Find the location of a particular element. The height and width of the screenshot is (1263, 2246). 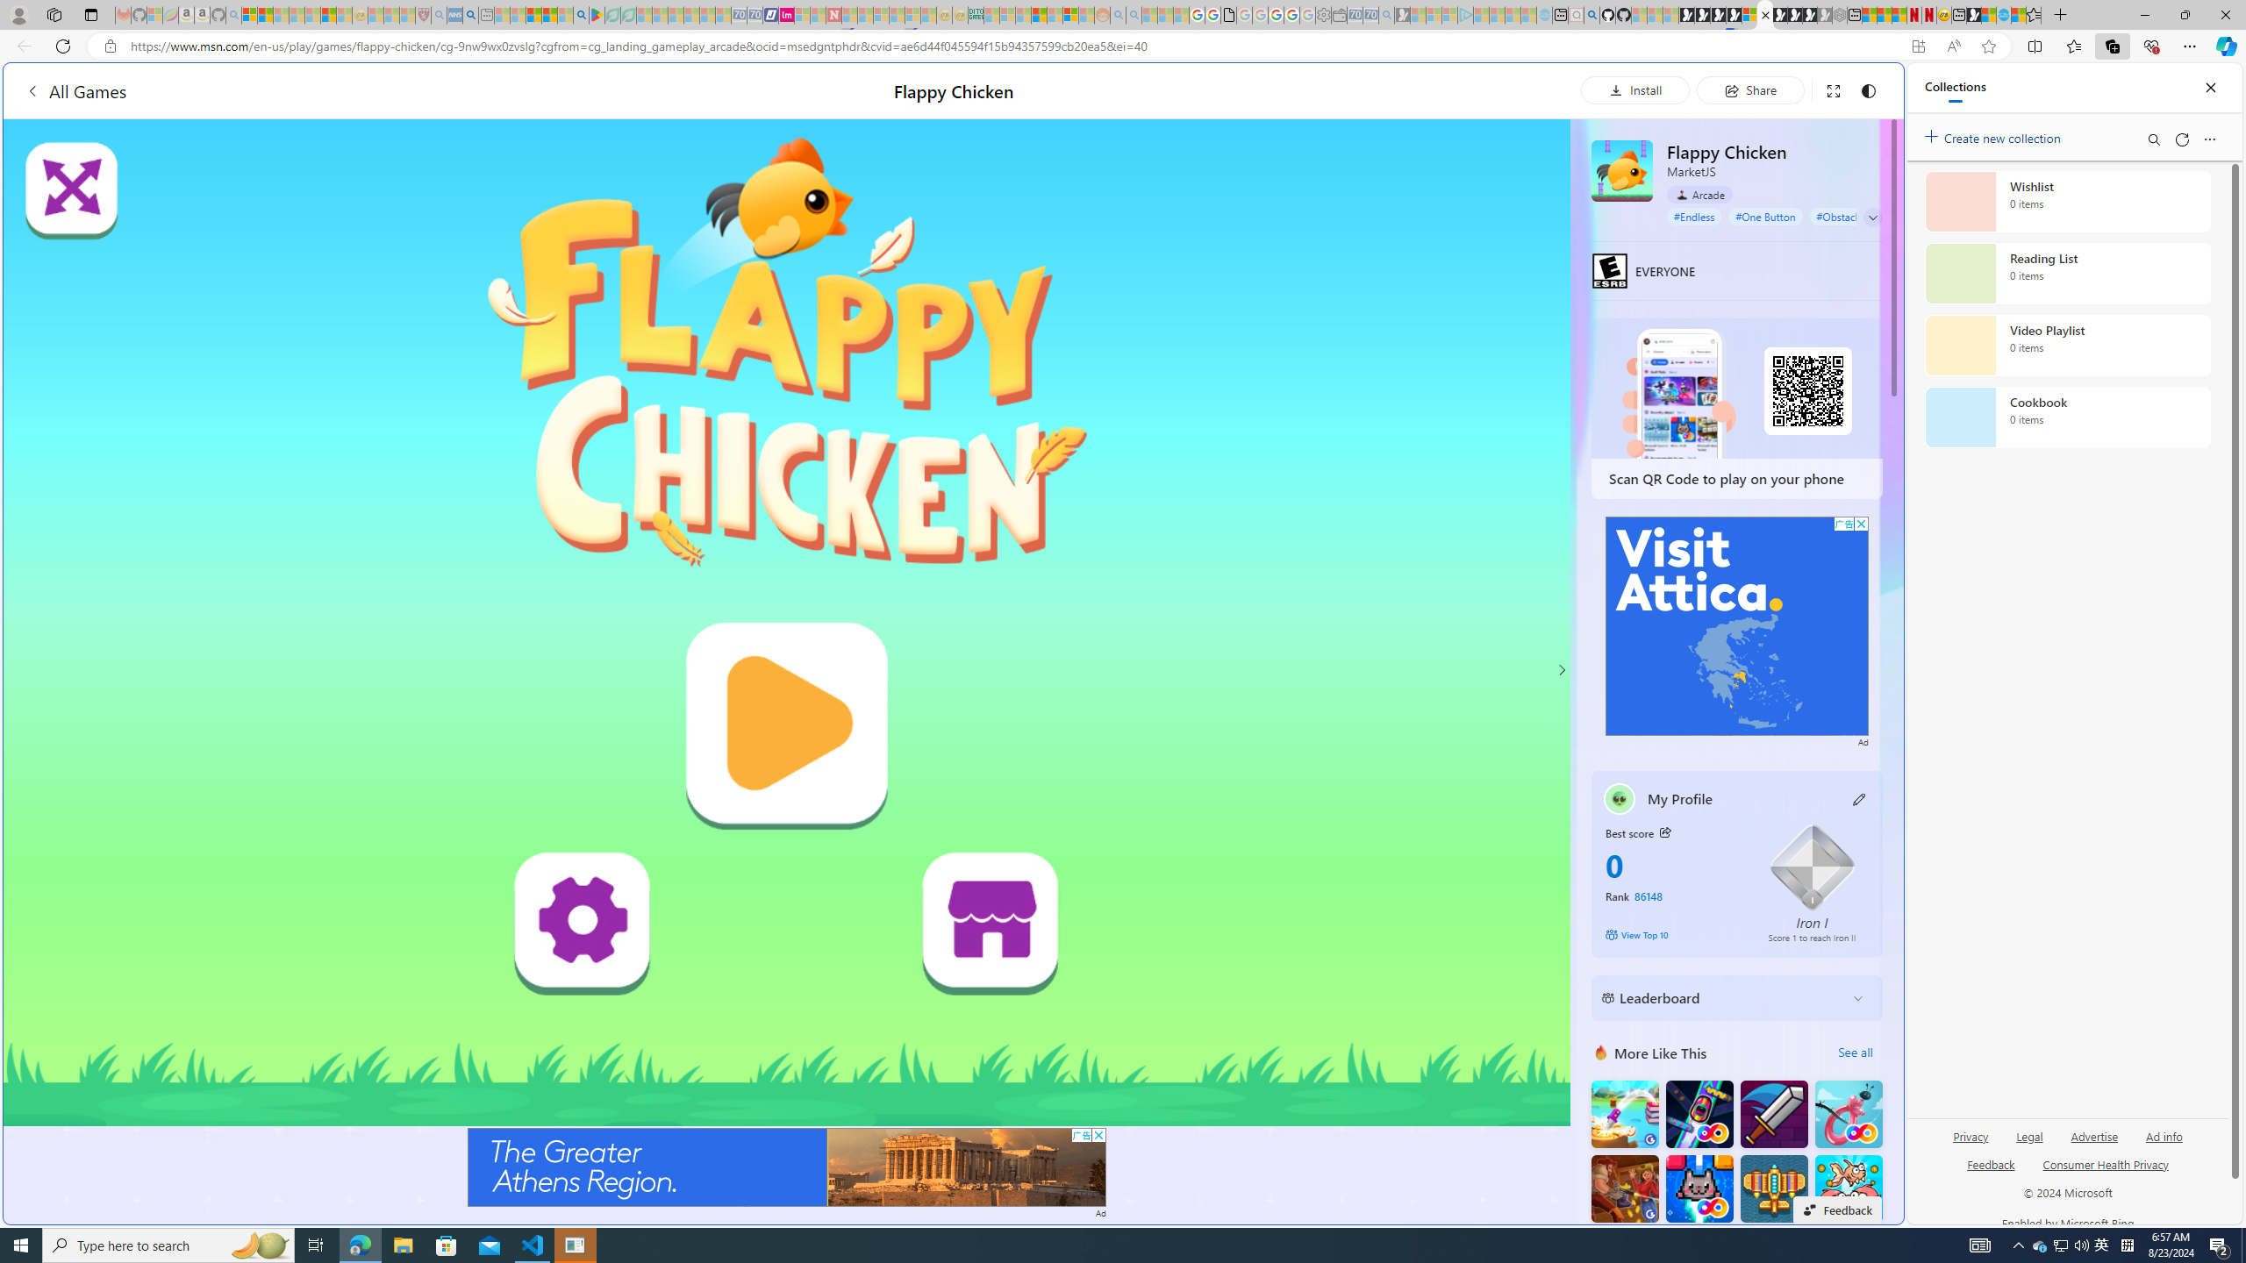

utah sues federal government - Search is located at coordinates (470, 15).